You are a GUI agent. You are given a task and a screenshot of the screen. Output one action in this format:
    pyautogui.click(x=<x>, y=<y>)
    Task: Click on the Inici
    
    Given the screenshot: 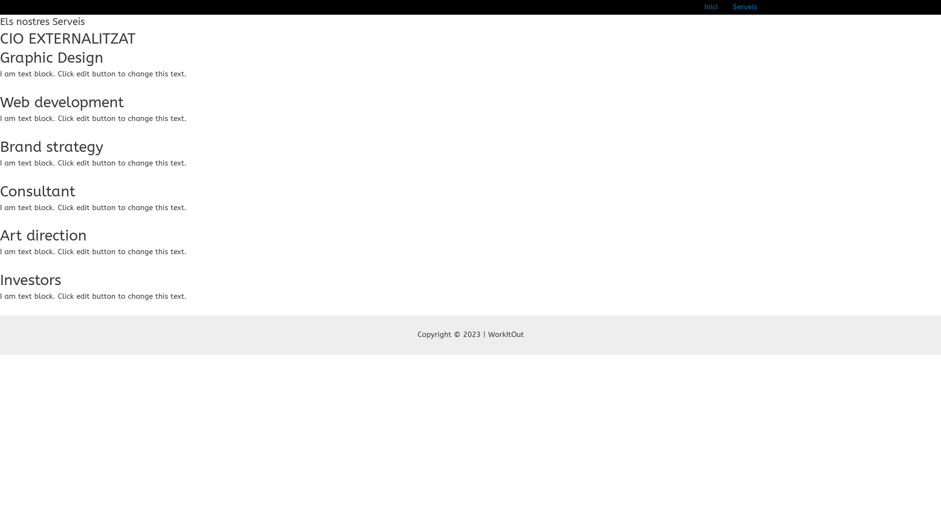 What is the action you would take?
    pyautogui.click(x=711, y=7)
    